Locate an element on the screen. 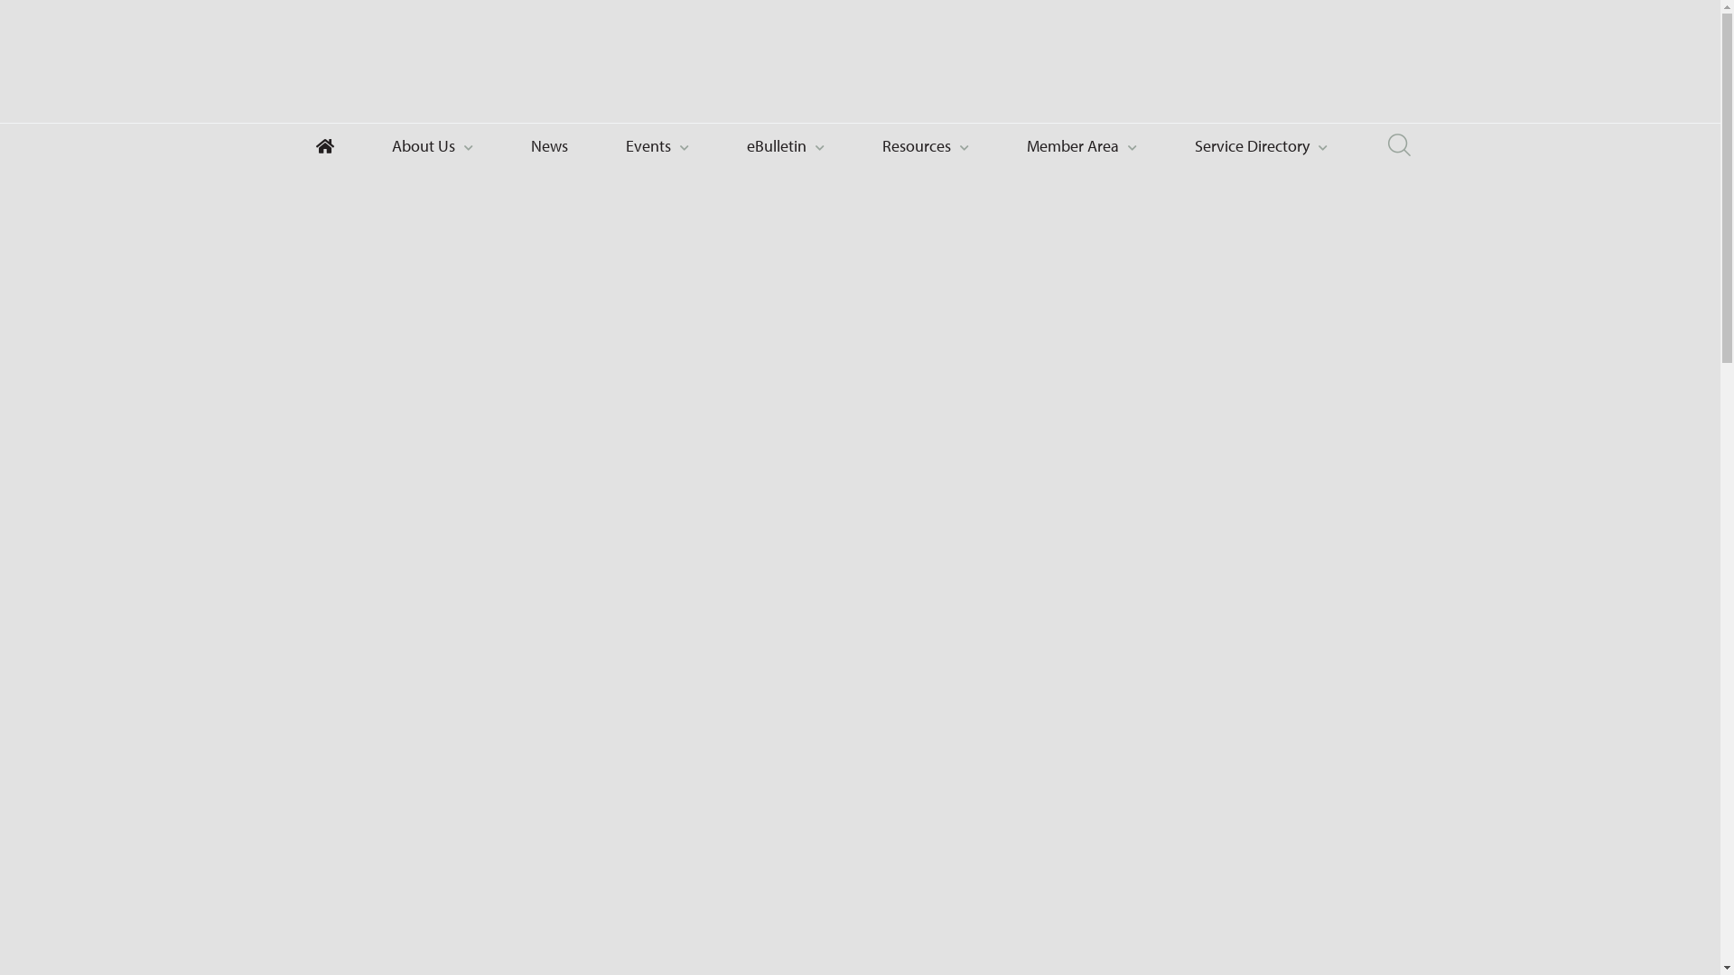 This screenshot has width=1734, height=975. News is located at coordinates (549, 146).